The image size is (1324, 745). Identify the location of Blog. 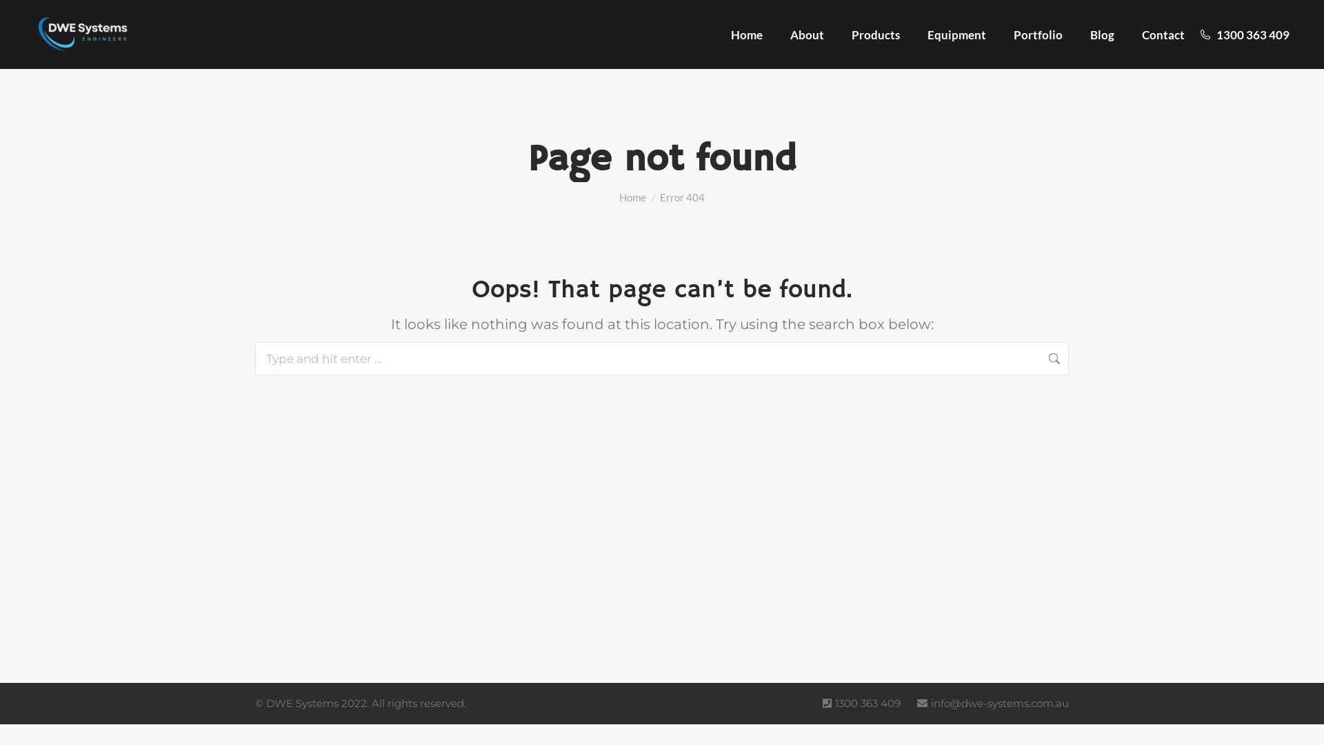
(1102, 34).